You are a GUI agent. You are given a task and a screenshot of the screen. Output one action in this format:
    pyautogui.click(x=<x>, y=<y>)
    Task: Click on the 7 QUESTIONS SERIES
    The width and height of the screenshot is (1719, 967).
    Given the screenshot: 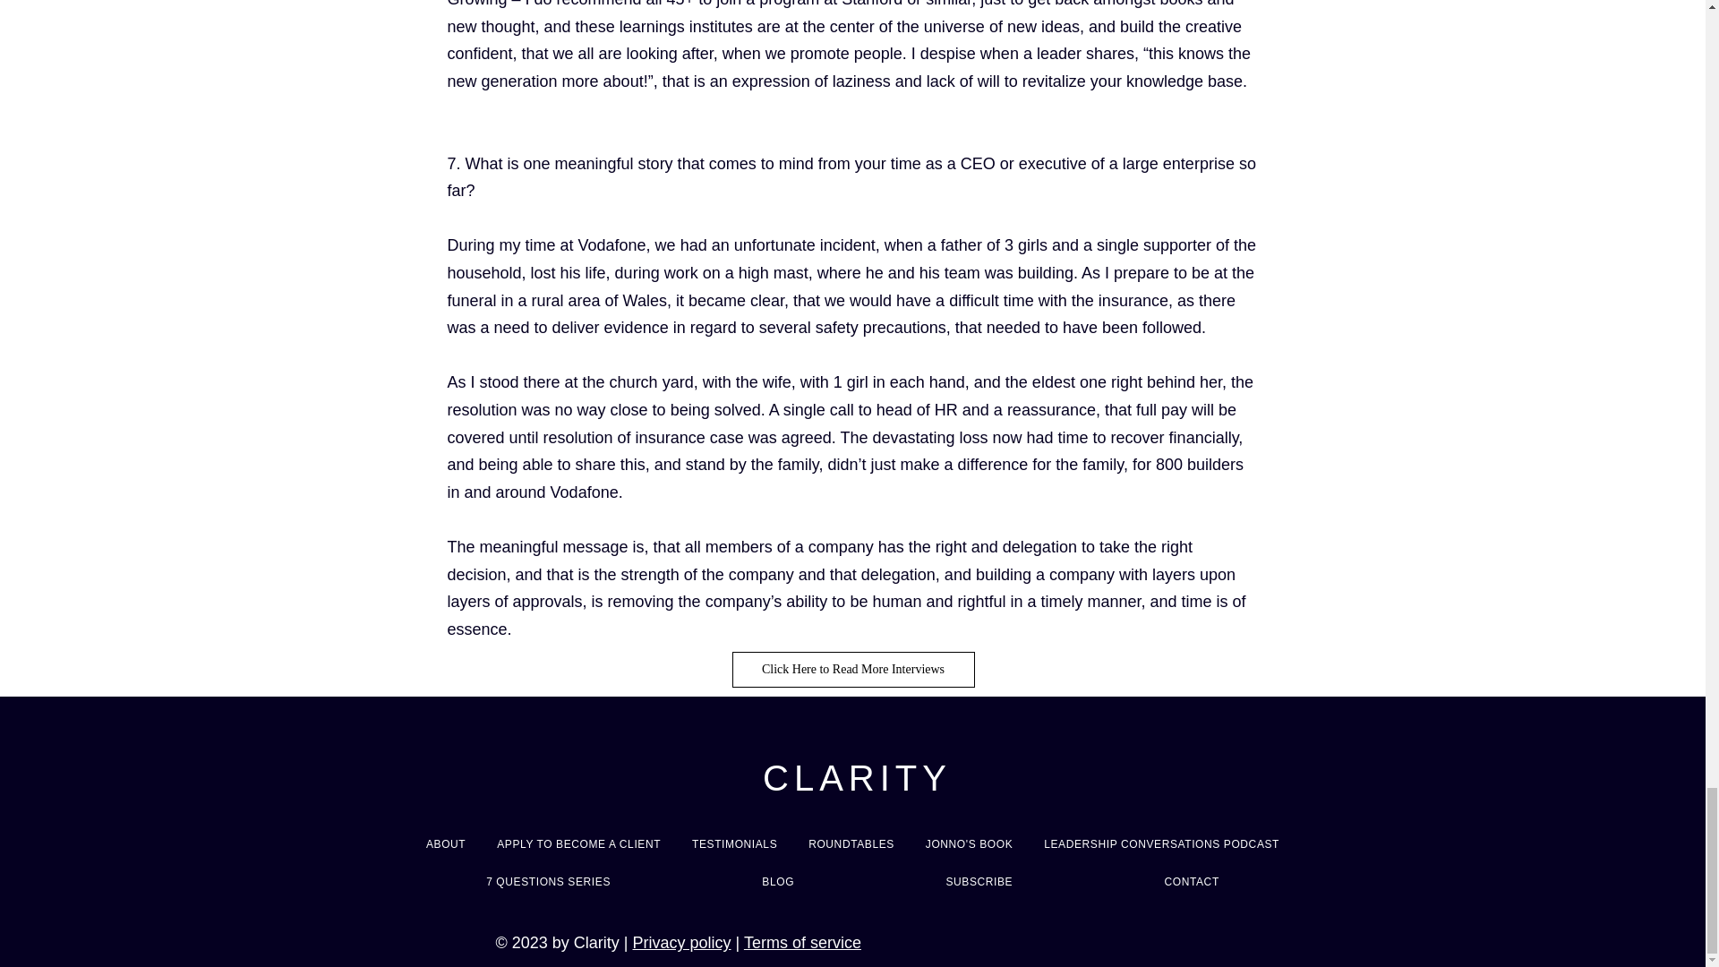 What is the action you would take?
    pyautogui.click(x=548, y=881)
    